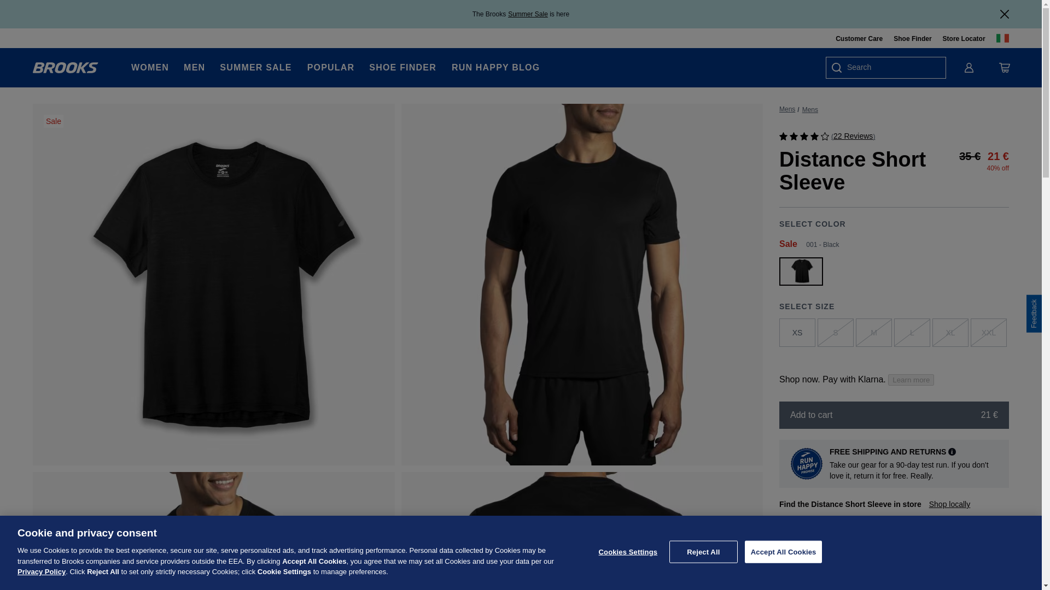  Describe the element at coordinates (331, 68) in the screenshot. I see `To the Popular category` at that location.